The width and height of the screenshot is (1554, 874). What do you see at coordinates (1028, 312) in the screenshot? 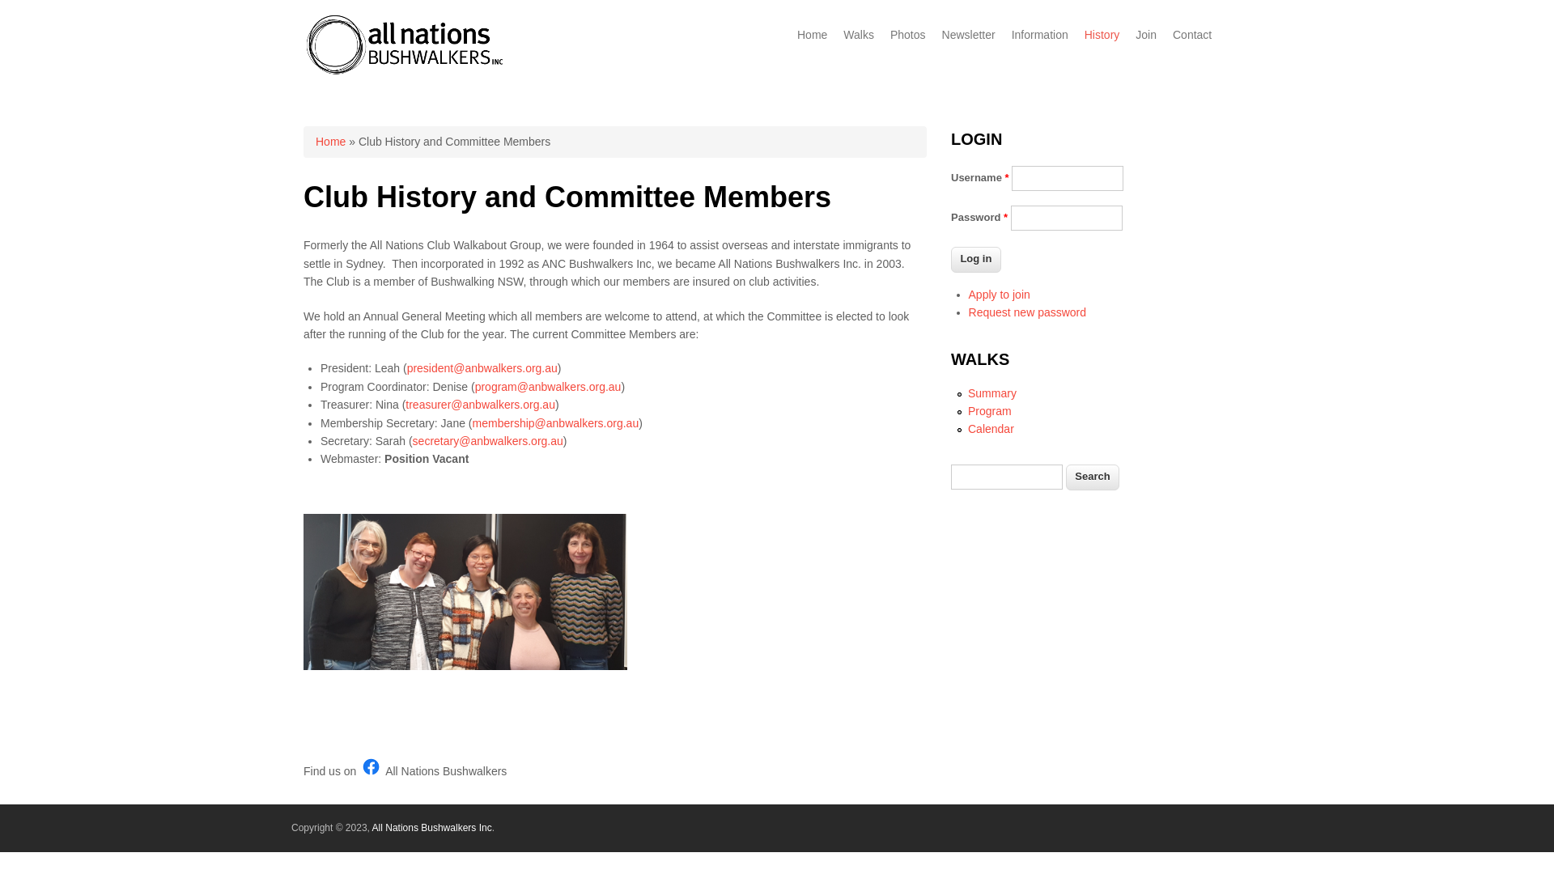
I see `Request new password` at bounding box center [1028, 312].